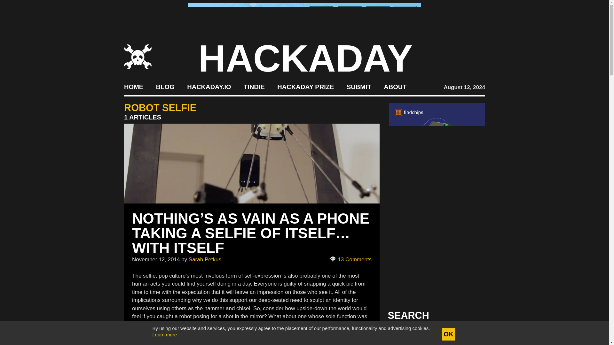  What do you see at coordinates (254, 86) in the screenshot?
I see `TINDIE` at bounding box center [254, 86].